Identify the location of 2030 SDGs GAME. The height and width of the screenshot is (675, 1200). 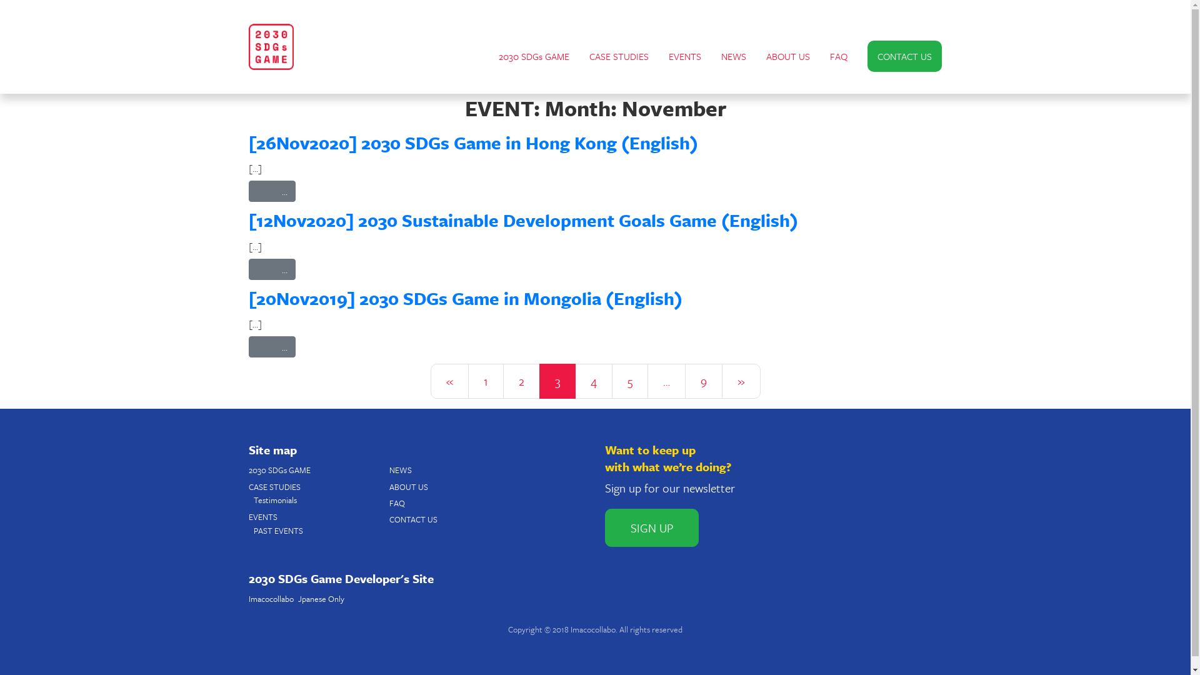
(280, 470).